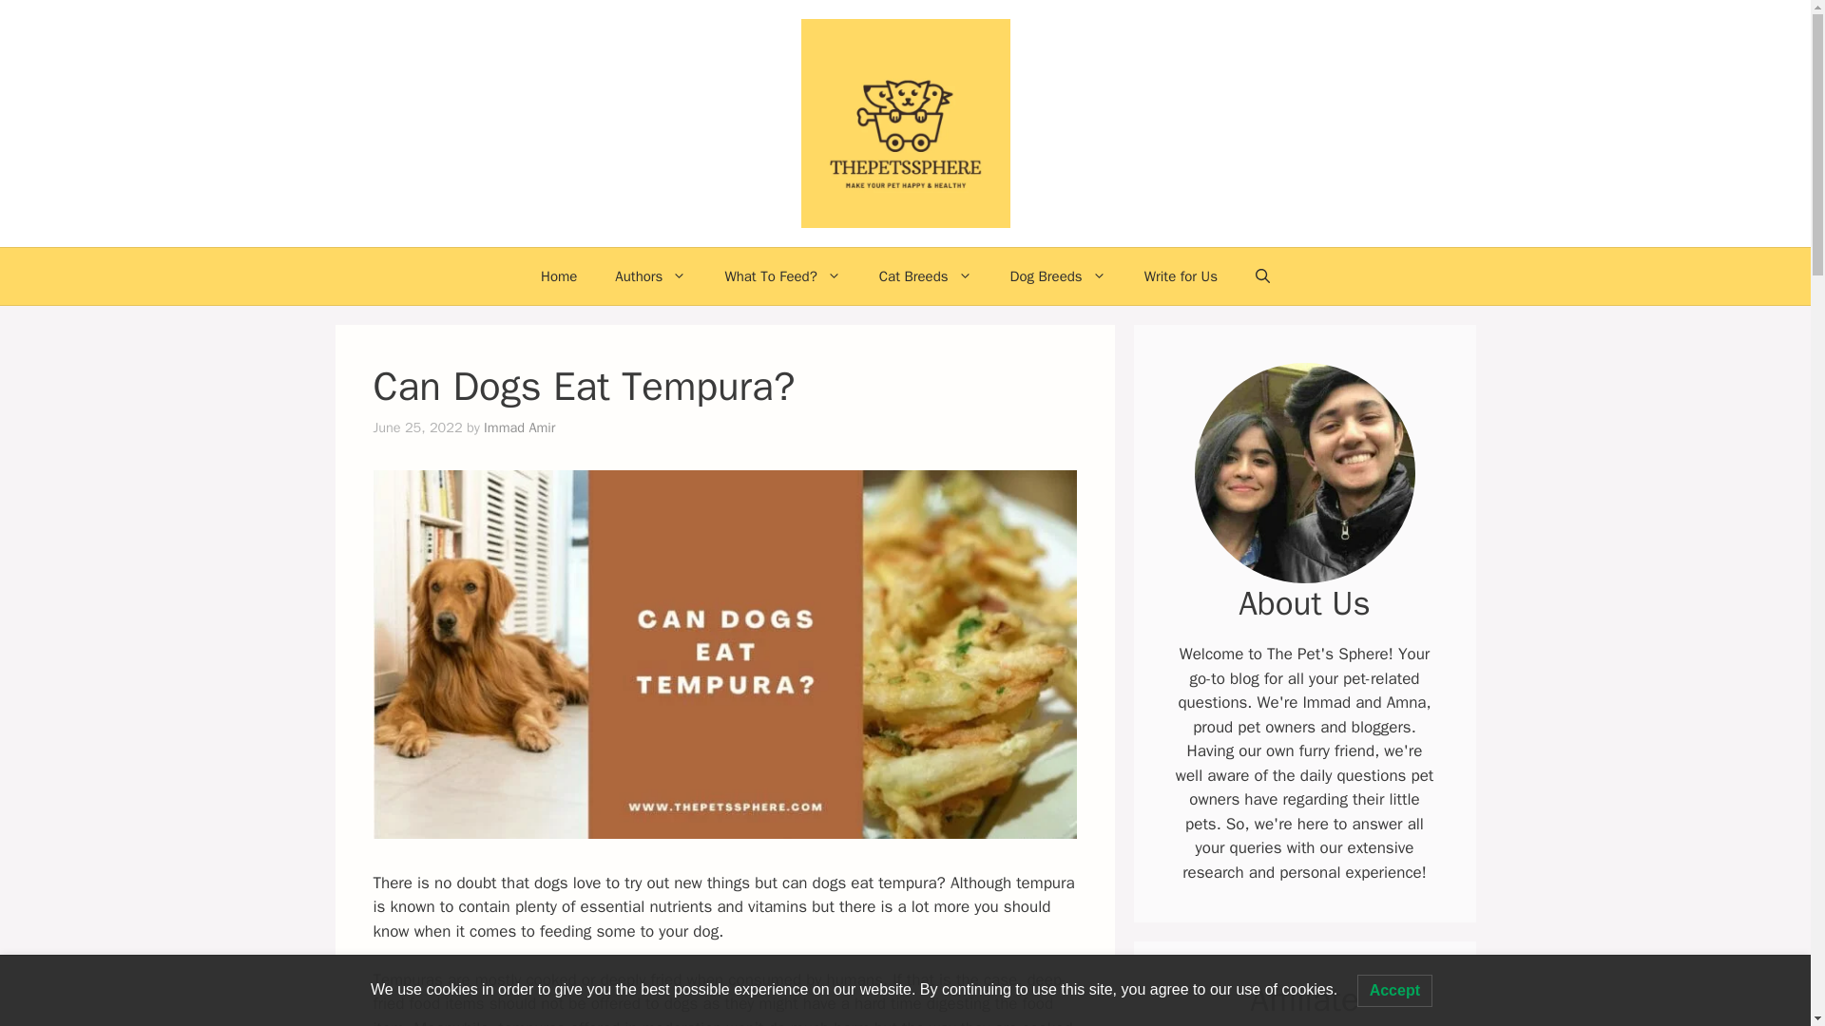 Image resolution: width=1825 pixels, height=1026 pixels. I want to click on Write for Us, so click(1181, 275).